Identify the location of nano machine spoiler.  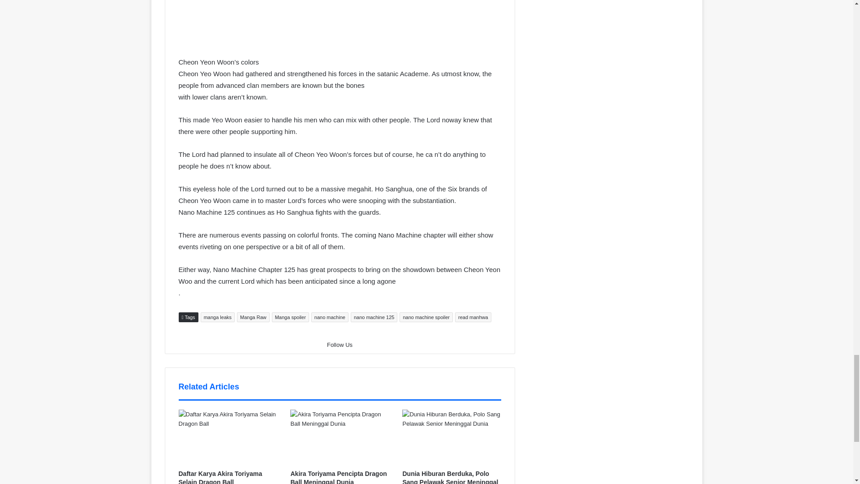
(426, 317).